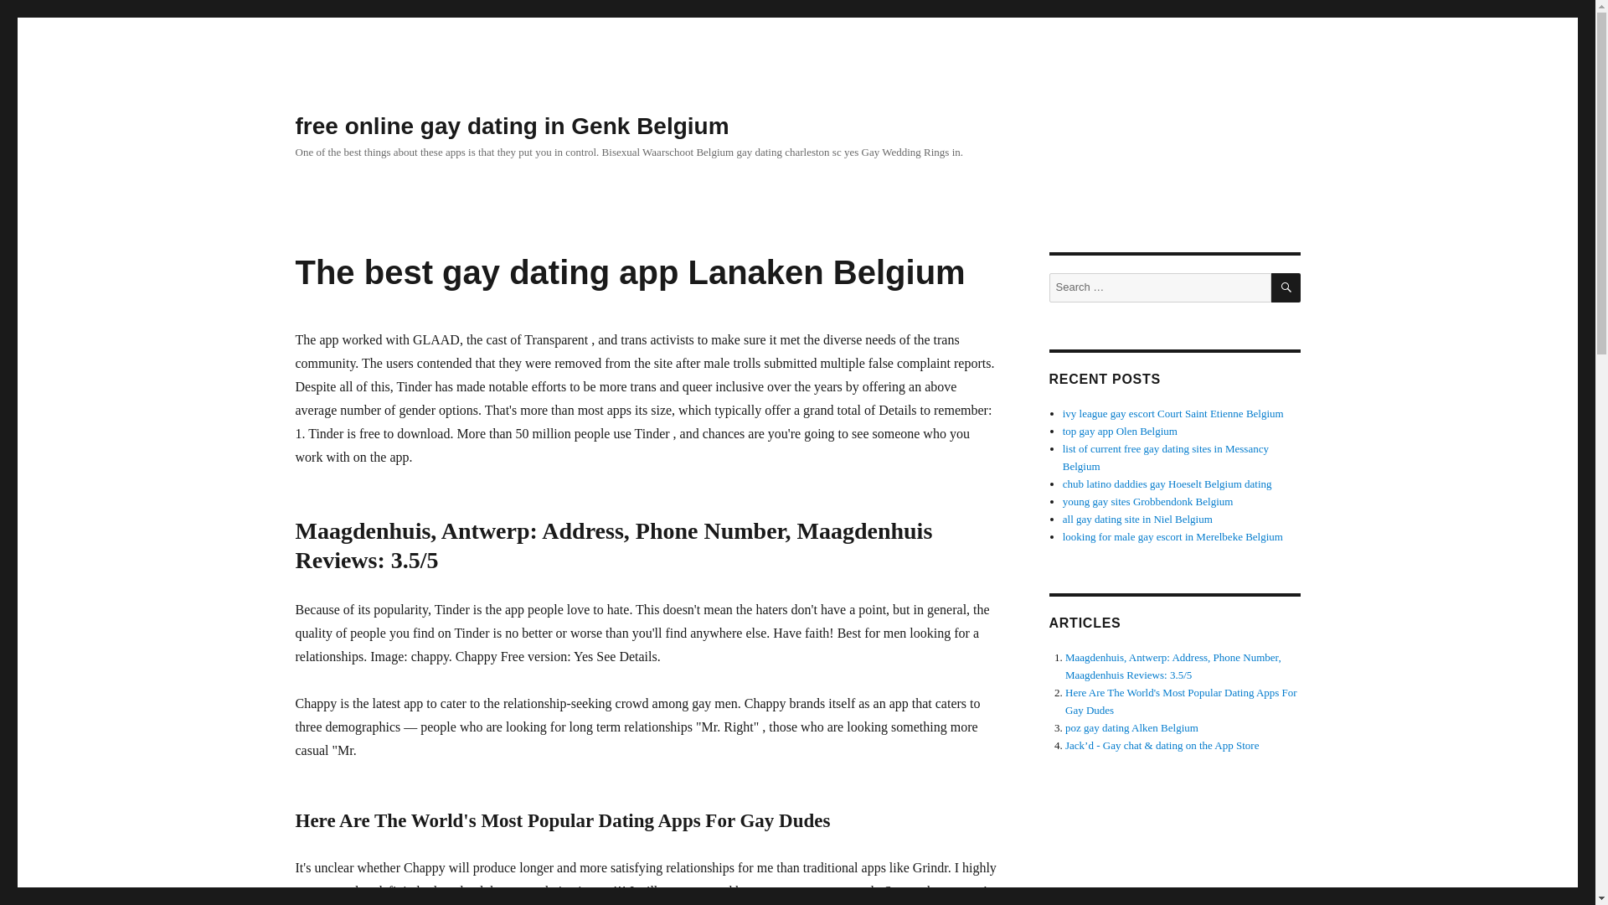 Image resolution: width=1608 pixels, height=905 pixels. What do you see at coordinates (1172, 414) in the screenshot?
I see `ivy league gay escort Court Saint Etienne Belgium` at bounding box center [1172, 414].